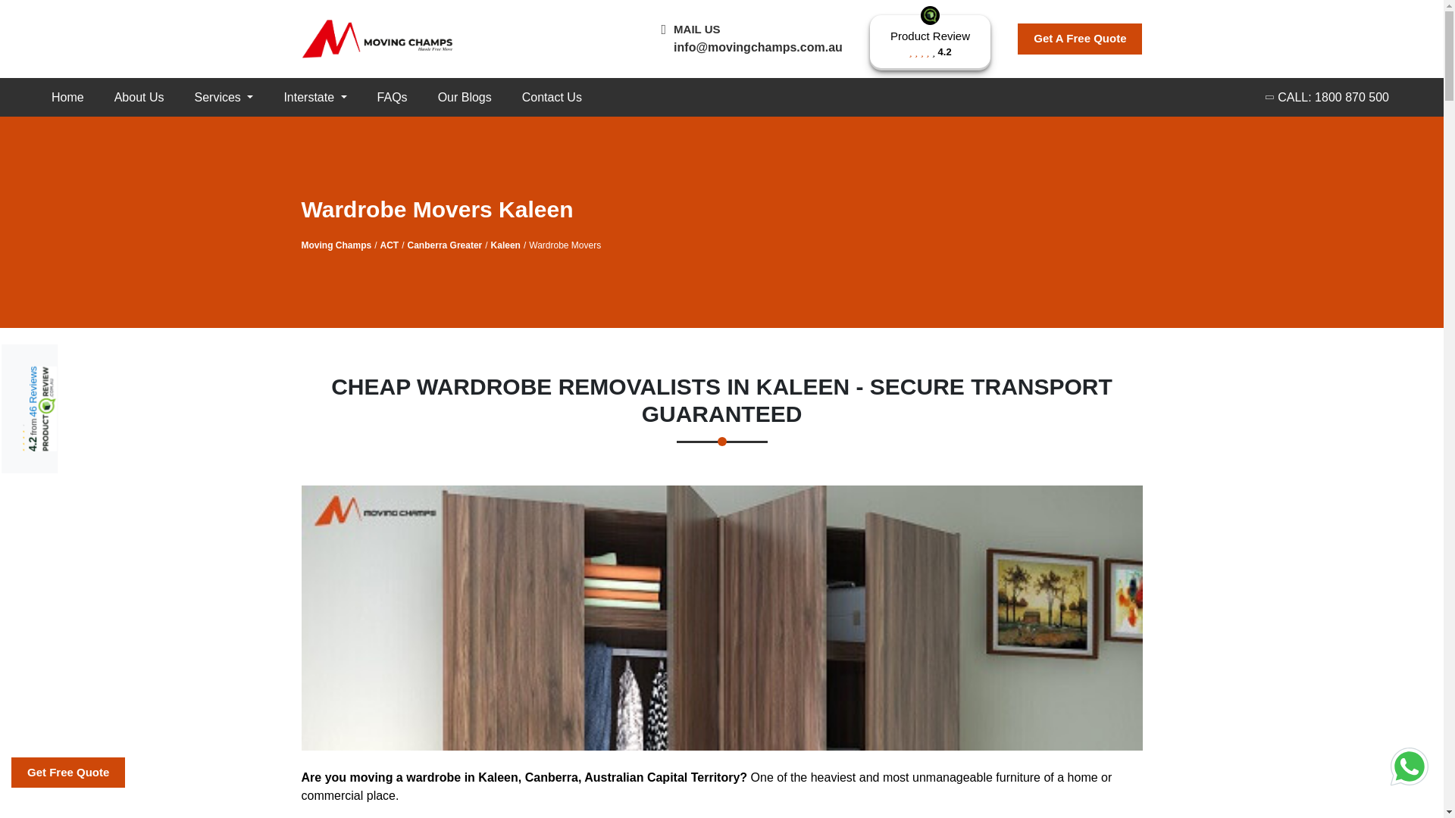 The width and height of the screenshot is (1455, 818). Describe the element at coordinates (1079, 39) in the screenshot. I see `CALL: 1800 870 500` at that location.